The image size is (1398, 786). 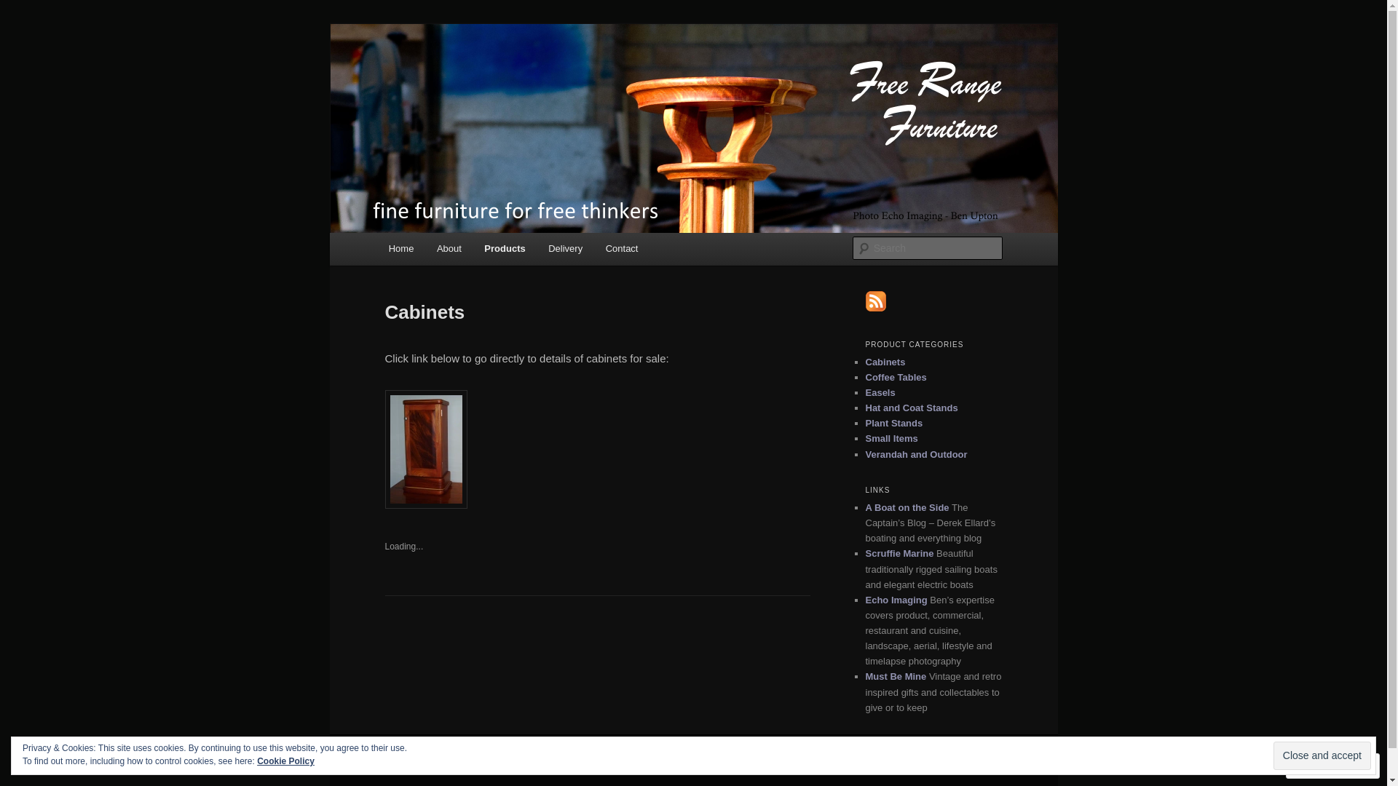 What do you see at coordinates (479, 76) in the screenshot?
I see `freerangefurniture` at bounding box center [479, 76].